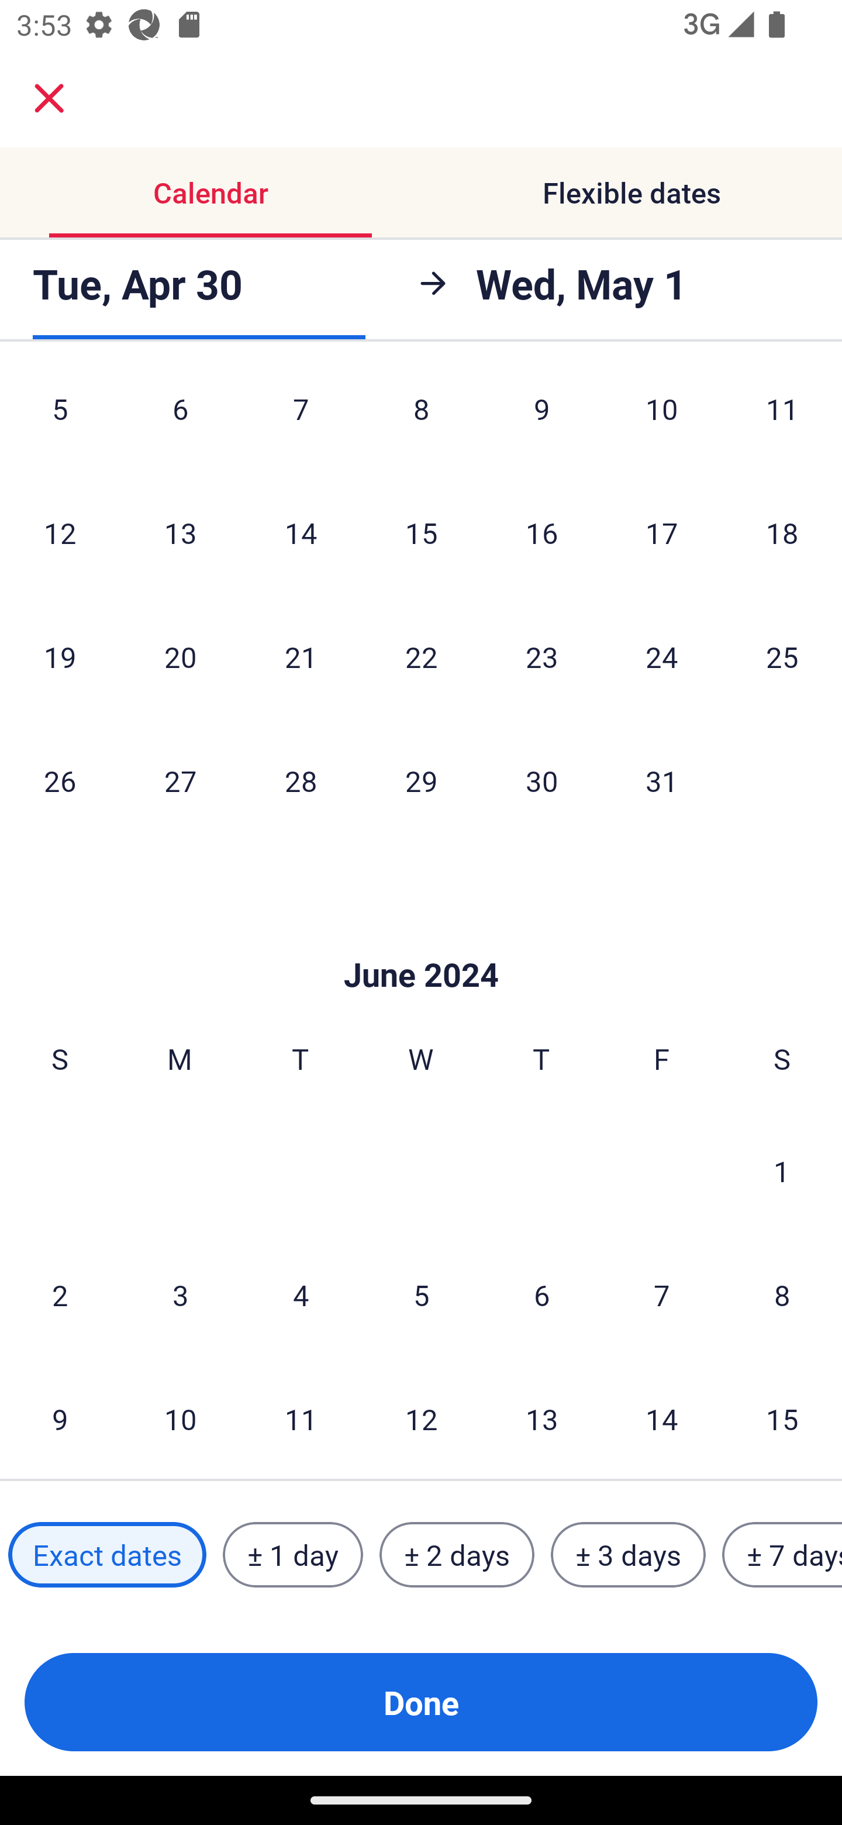 This screenshot has height=1825, width=842. I want to click on Exact dates, so click(107, 1555).